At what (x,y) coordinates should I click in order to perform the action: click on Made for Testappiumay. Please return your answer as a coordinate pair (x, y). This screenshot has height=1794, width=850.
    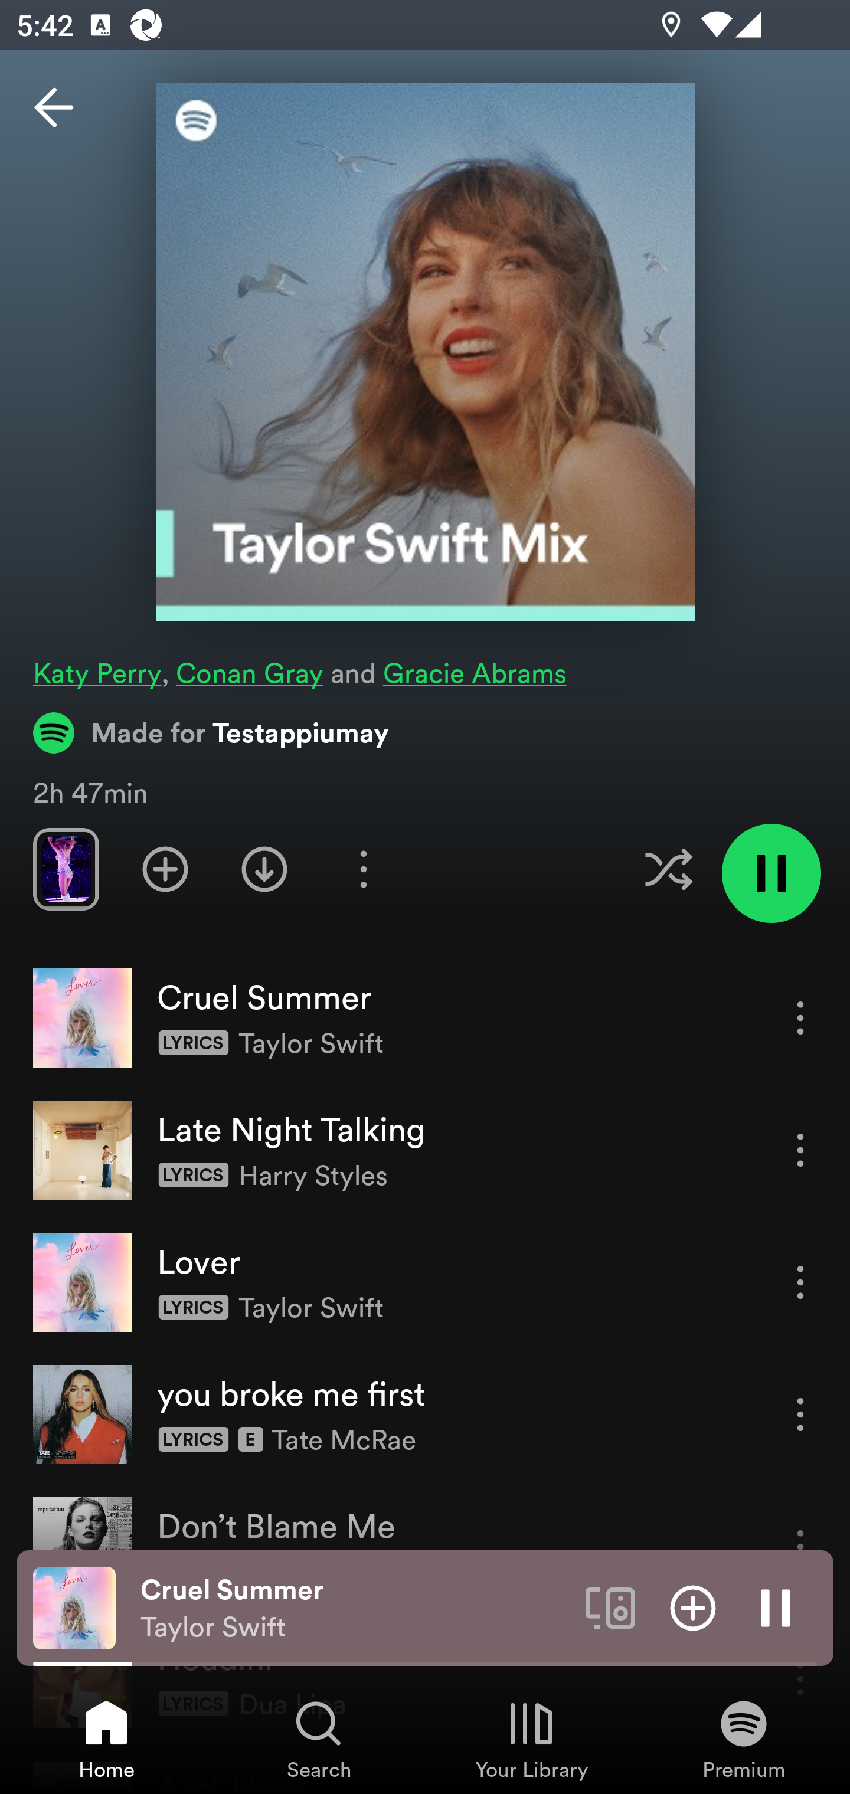
    Looking at the image, I should click on (211, 732).